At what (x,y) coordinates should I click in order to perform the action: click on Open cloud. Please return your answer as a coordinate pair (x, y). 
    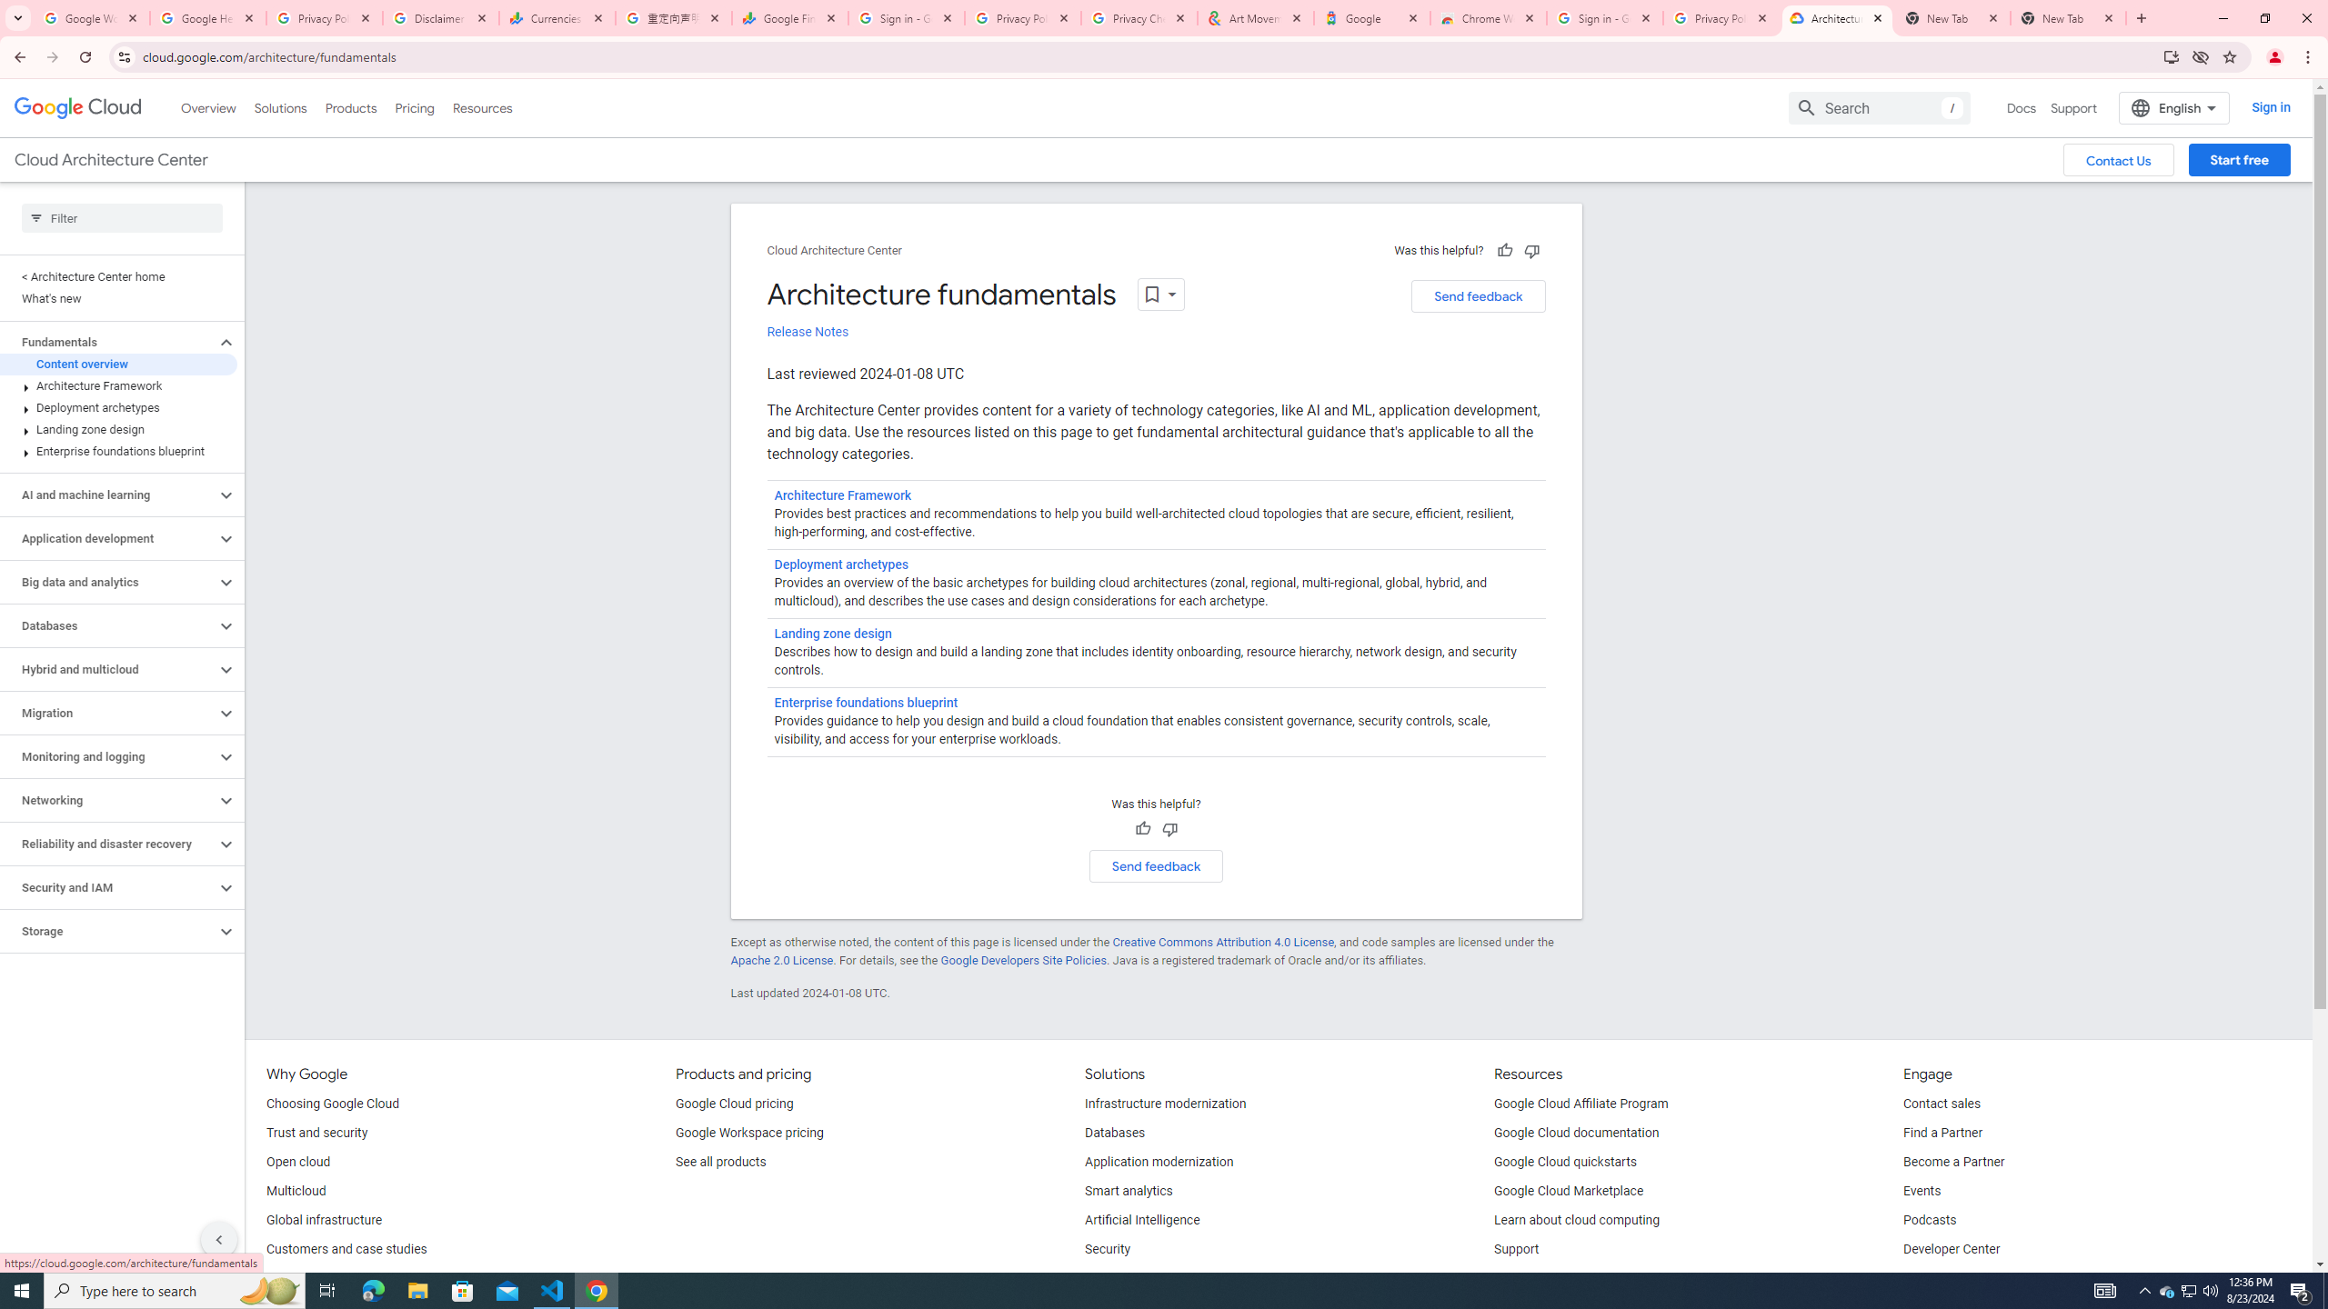
    Looking at the image, I should click on (297, 1162).